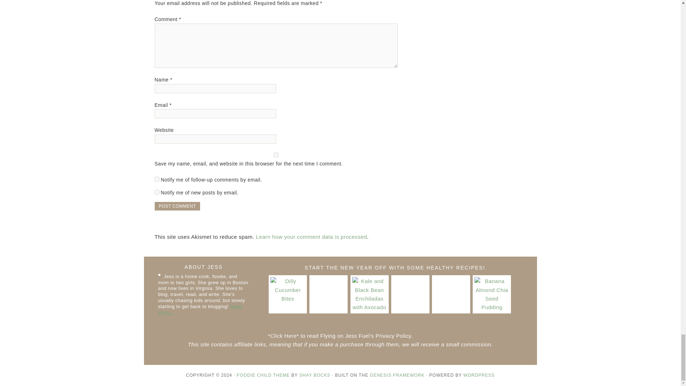 This screenshot has height=386, width=686. I want to click on Cashew Chicken Lettuce Wraps, so click(328, 294).